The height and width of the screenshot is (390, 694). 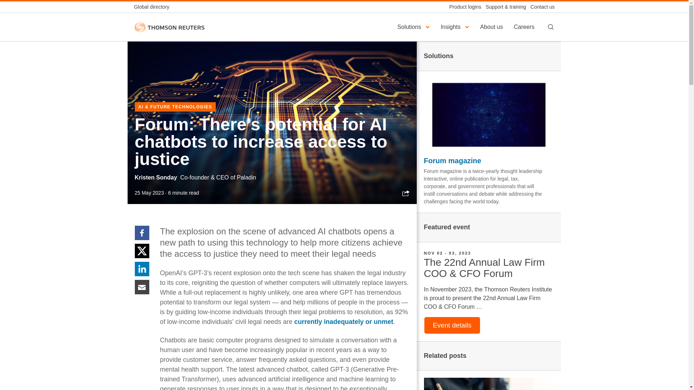 I want to click on Twitter, so click(x=142, y=250).